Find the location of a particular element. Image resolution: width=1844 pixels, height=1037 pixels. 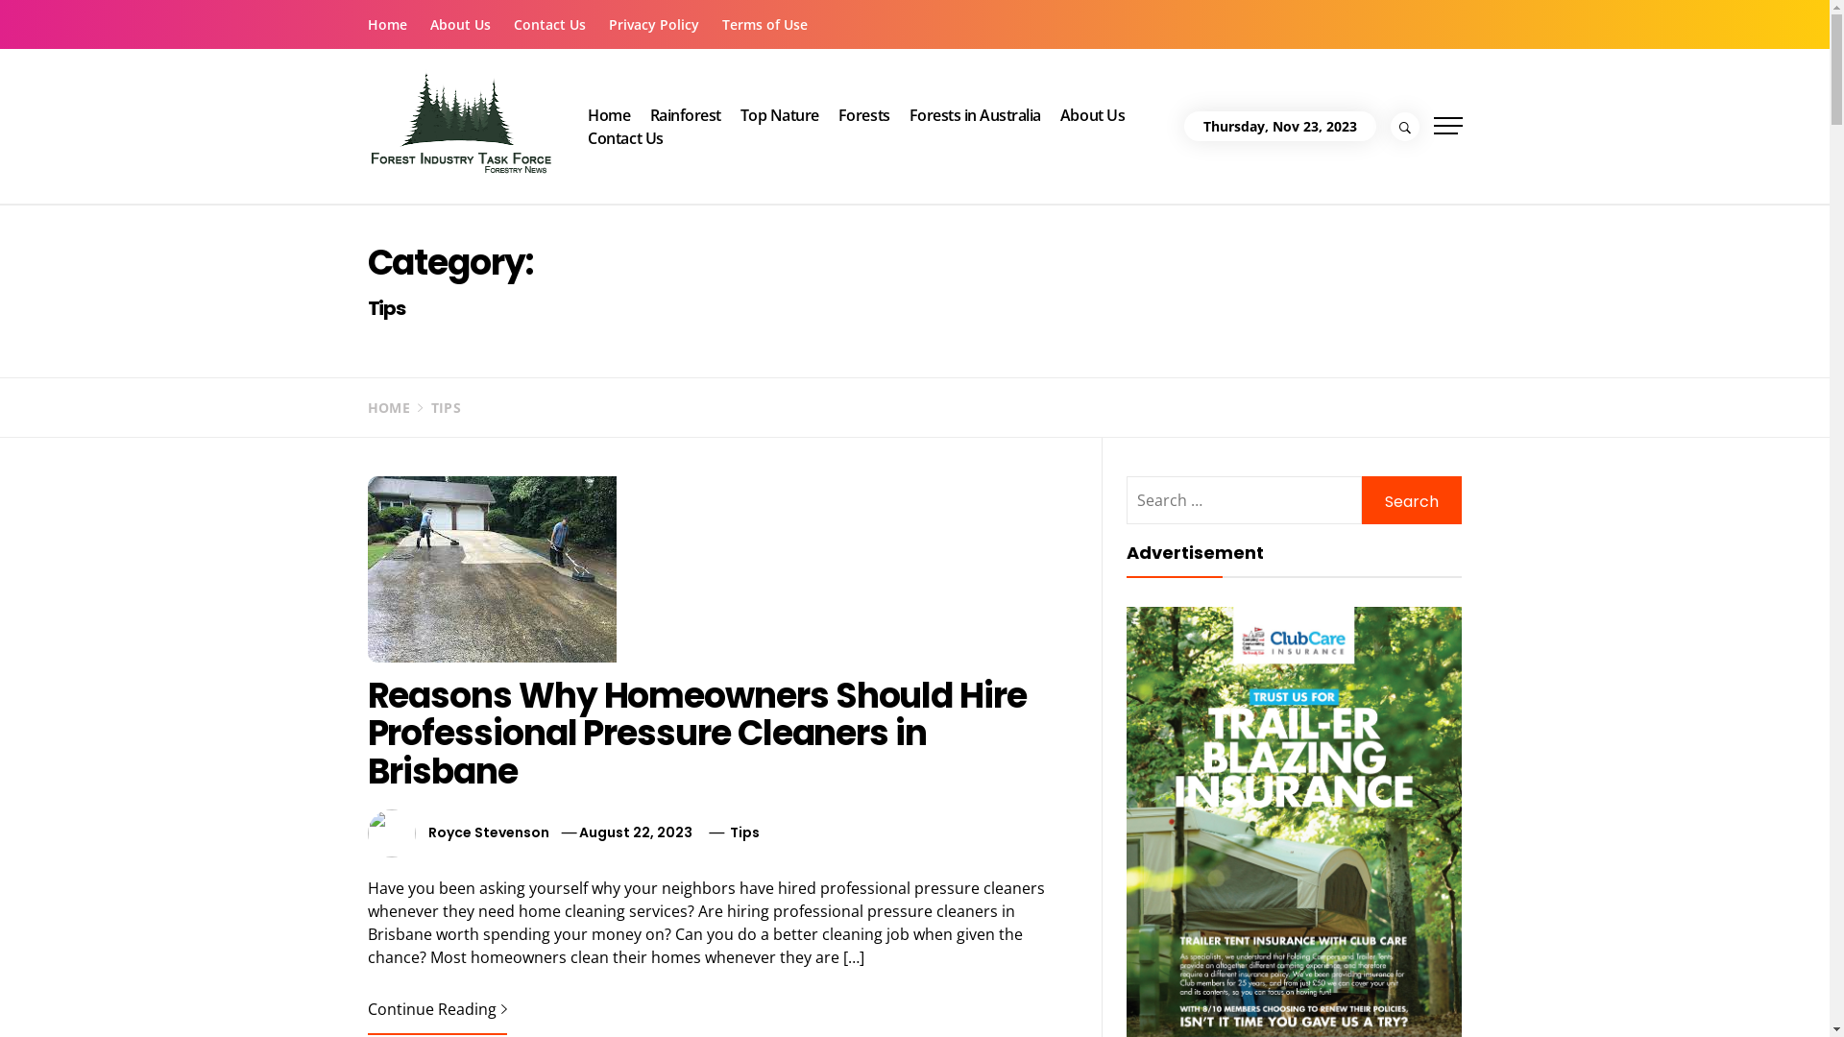

August 22, 2023 is located at coordinates (636, 832).